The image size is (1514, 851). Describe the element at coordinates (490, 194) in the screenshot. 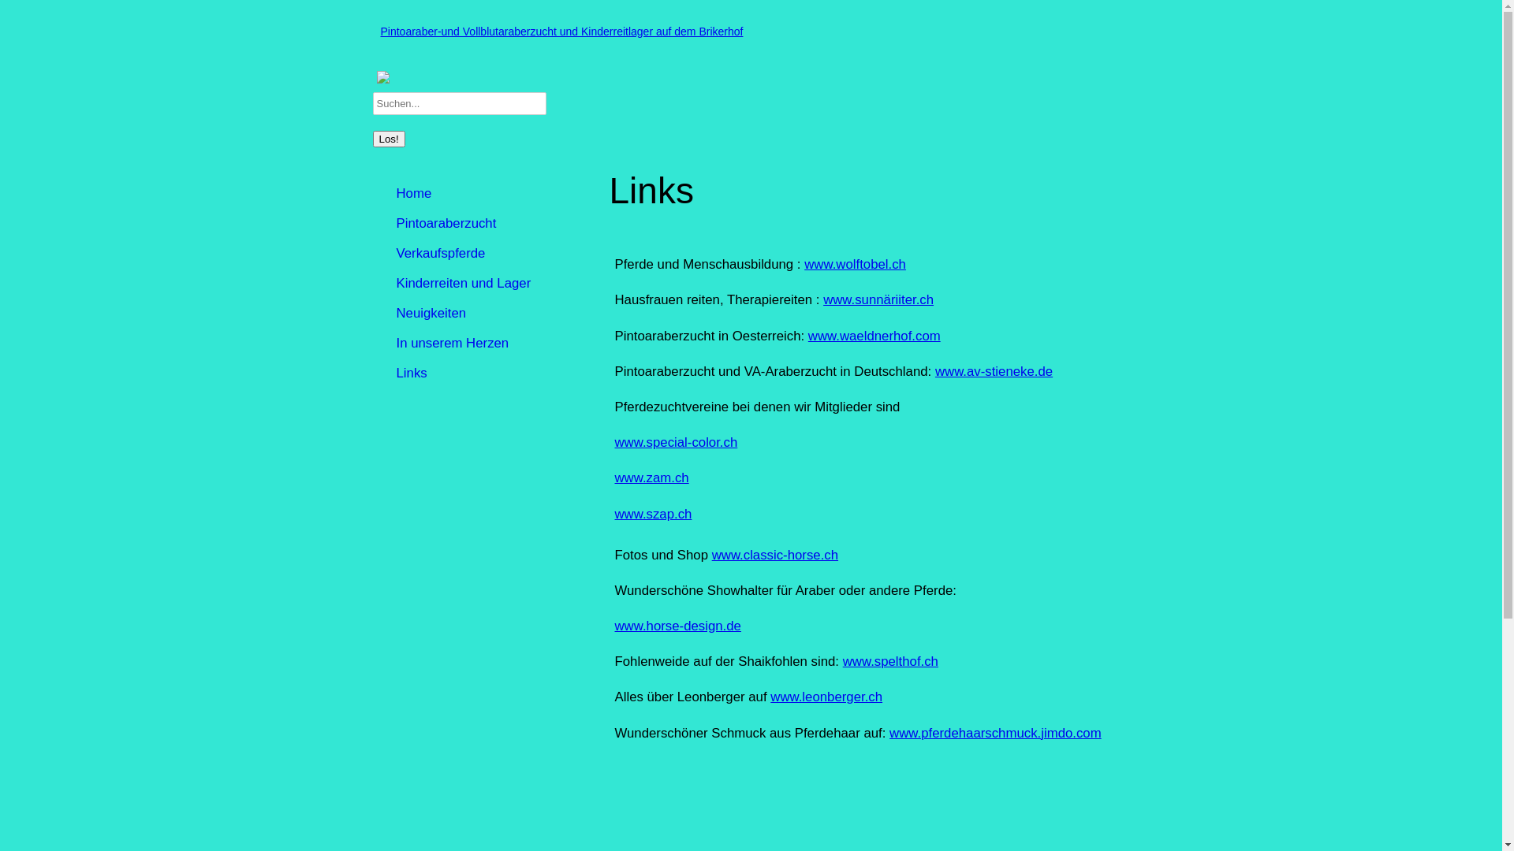

I see `Home` at that location.